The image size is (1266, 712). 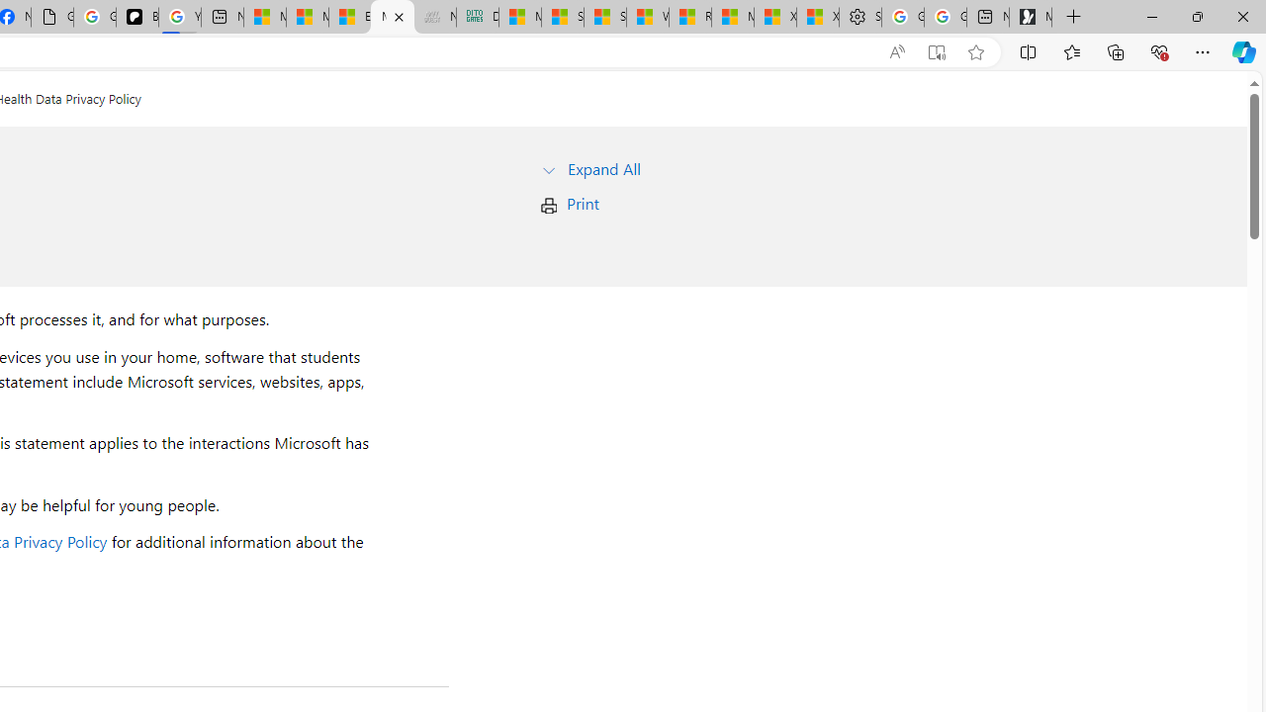 What do you see at coordinates (690, 18) in the screenshot?
I see `R******* | Trusted Community Engagement and Contributions` at bounding box center [690, 18].